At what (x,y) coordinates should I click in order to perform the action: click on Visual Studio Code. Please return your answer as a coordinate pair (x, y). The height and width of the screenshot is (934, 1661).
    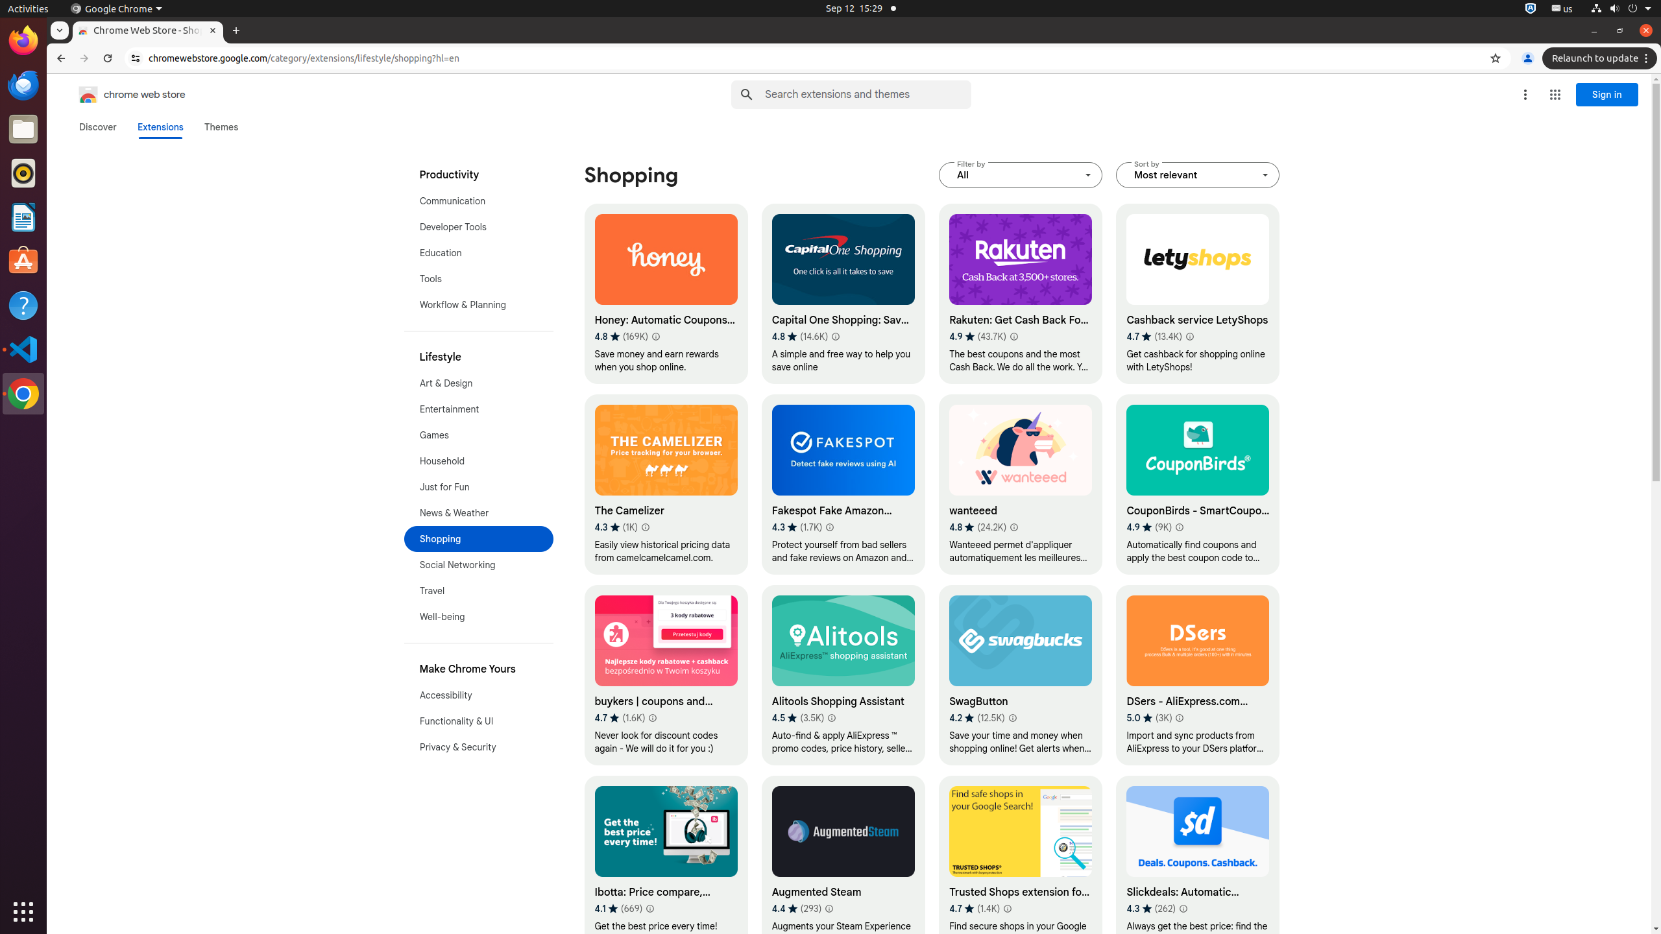
    Looking at the image, I should click on (23, 349).